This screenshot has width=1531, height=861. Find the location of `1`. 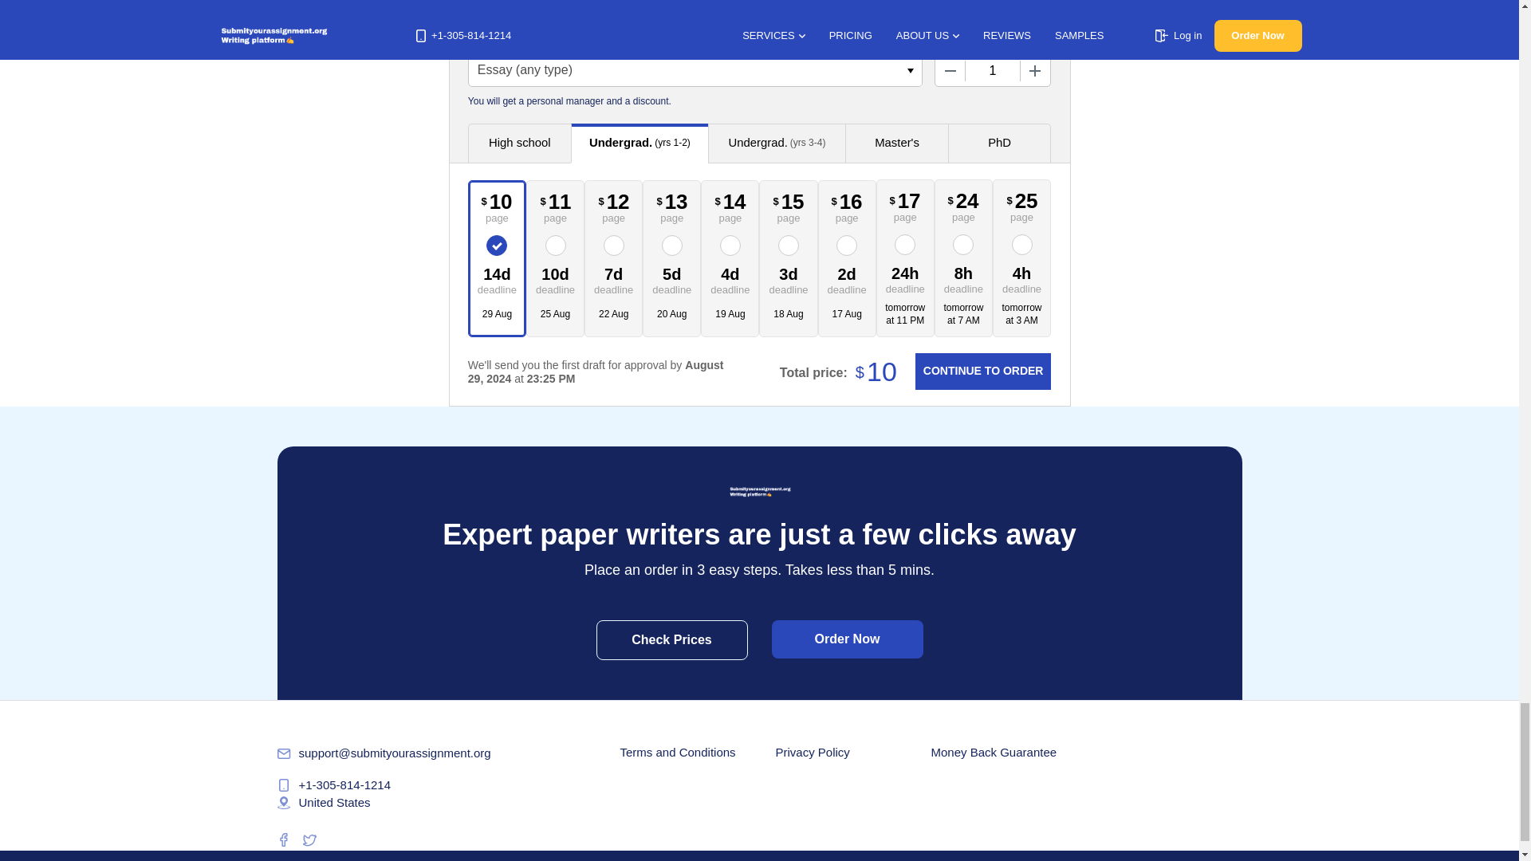

1 is located at coordinates (992, 71).